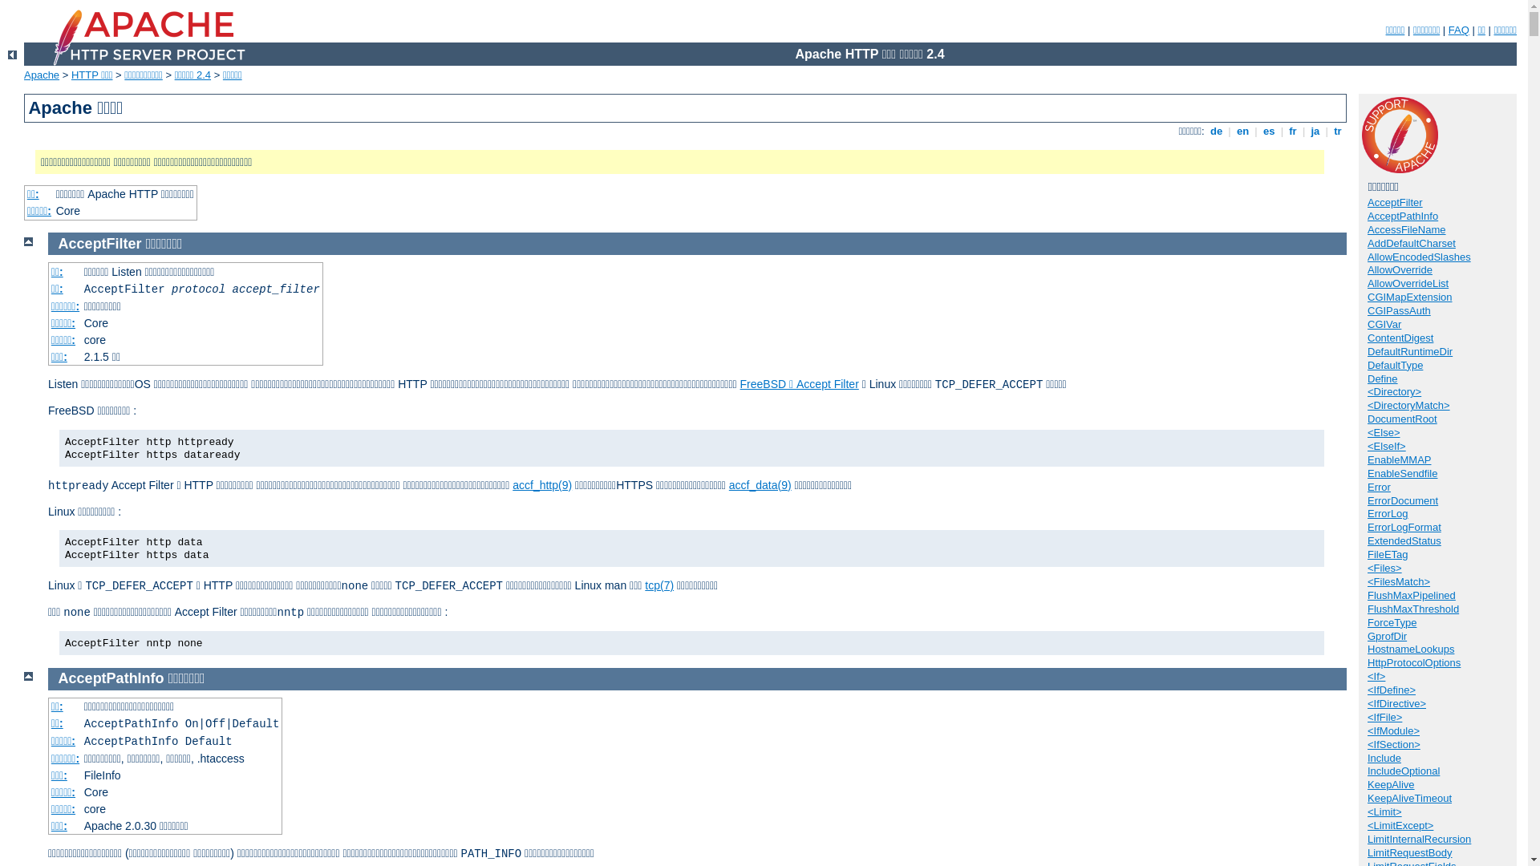 The width and height of the screenshot is (1540, 866). Describe the element at coordinates (1216, 131) in the screenshot. I see ` de ` at that location.